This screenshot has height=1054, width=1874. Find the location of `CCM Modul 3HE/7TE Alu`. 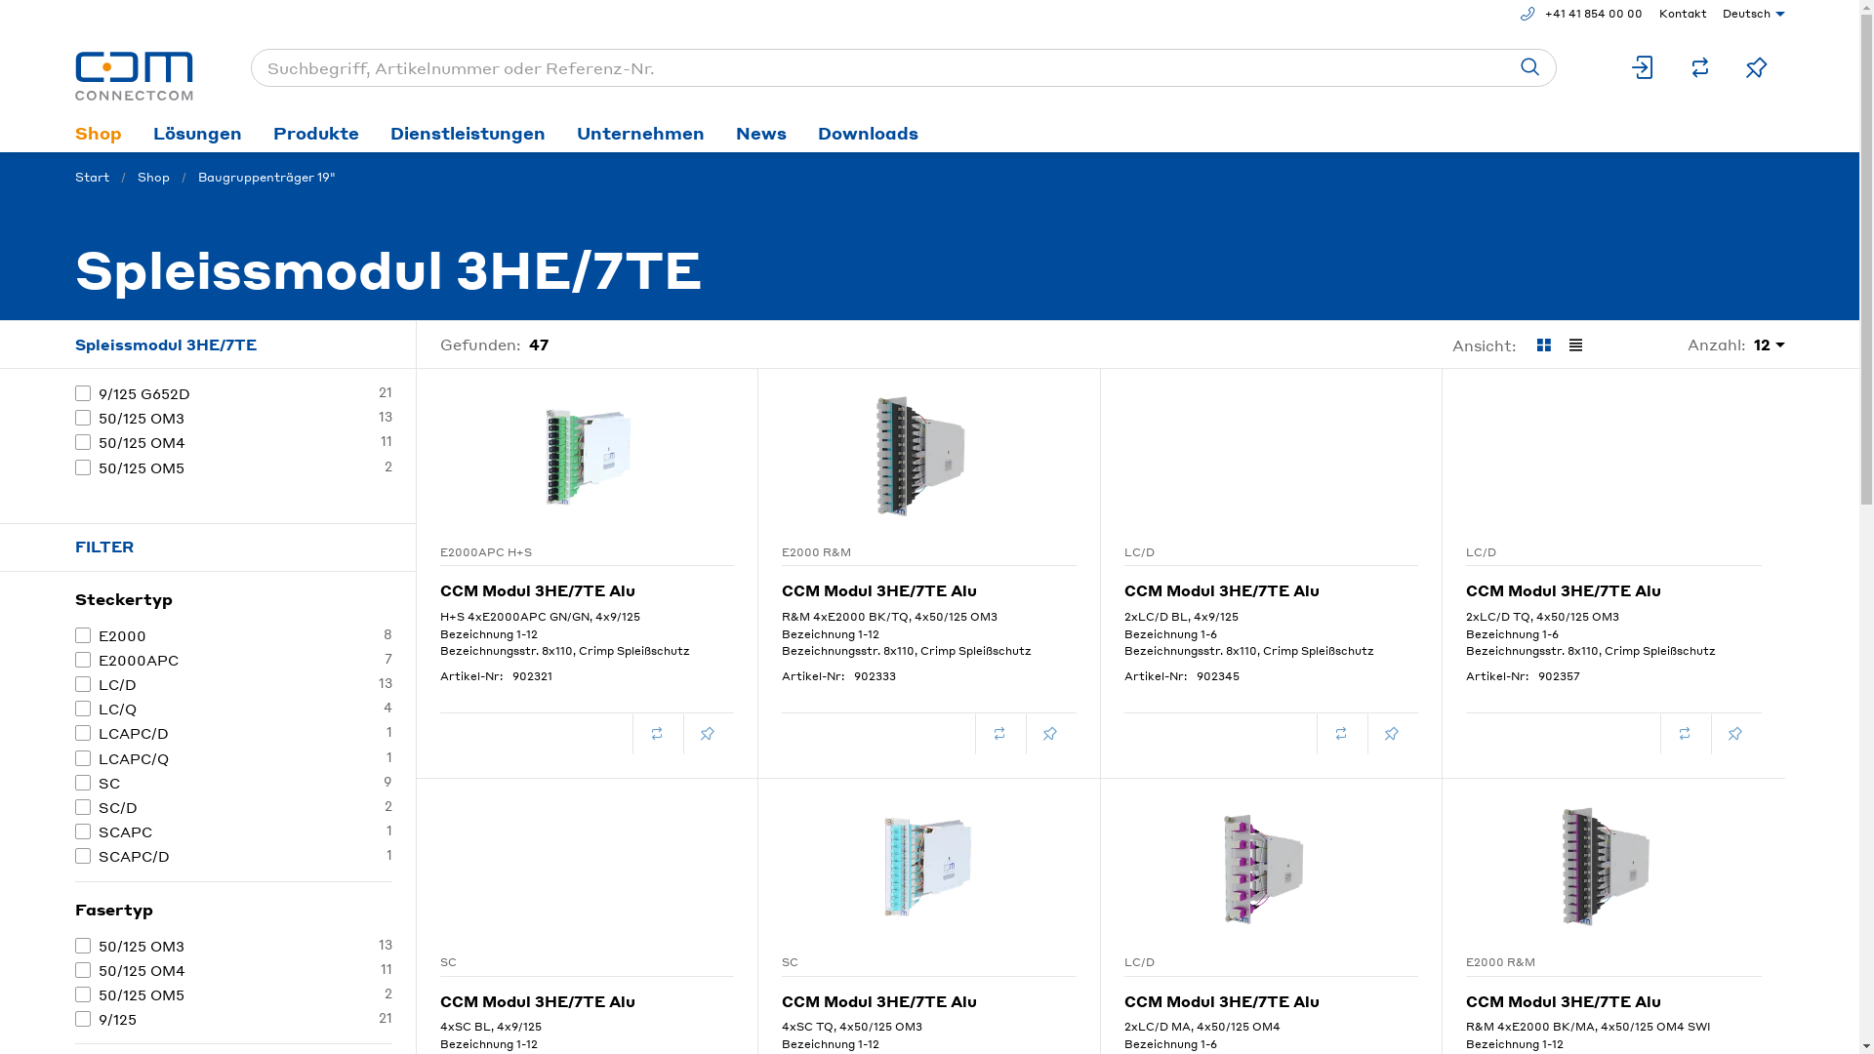

CCM Modul 3HE/7TE Alu is located at coordinates (1614, 993).